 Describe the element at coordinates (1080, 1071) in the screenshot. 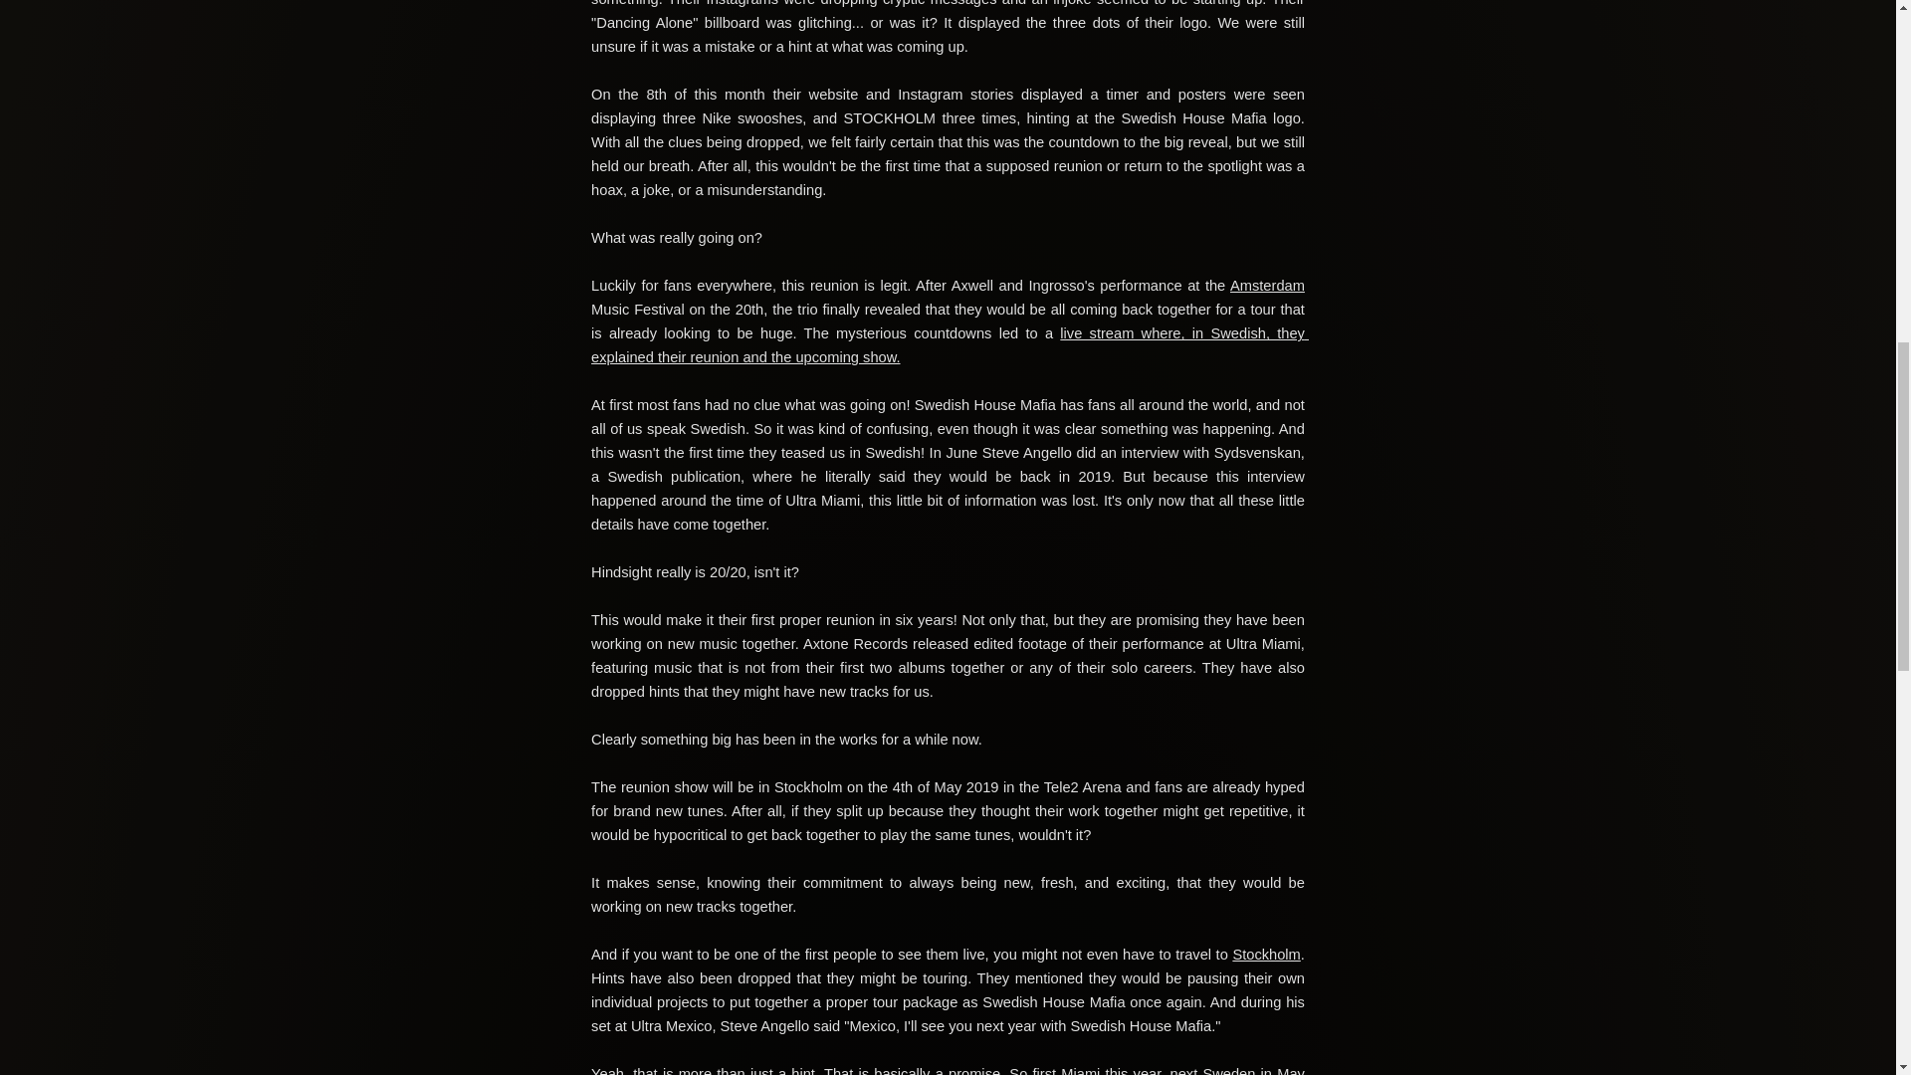

I see `Miami` at that location.